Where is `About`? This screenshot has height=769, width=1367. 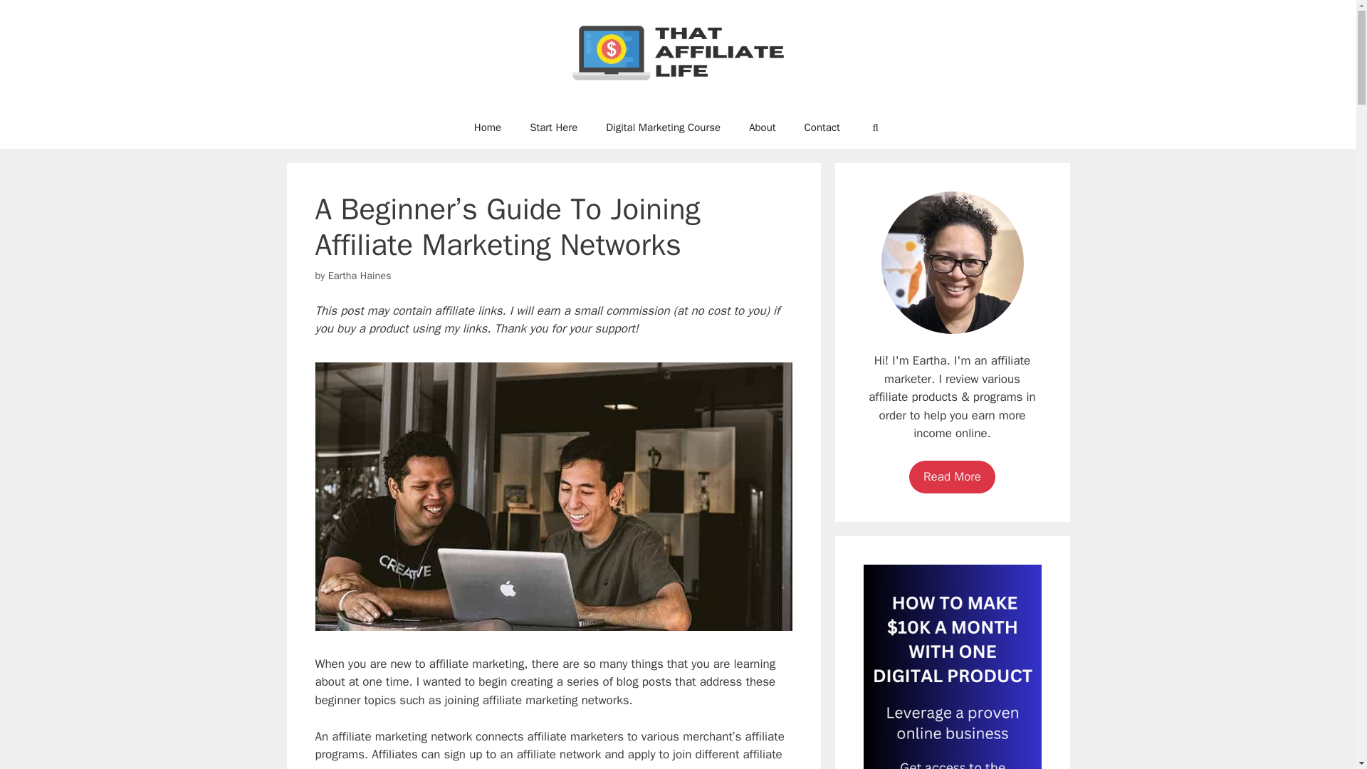 About is located at coordinates (762, 127).